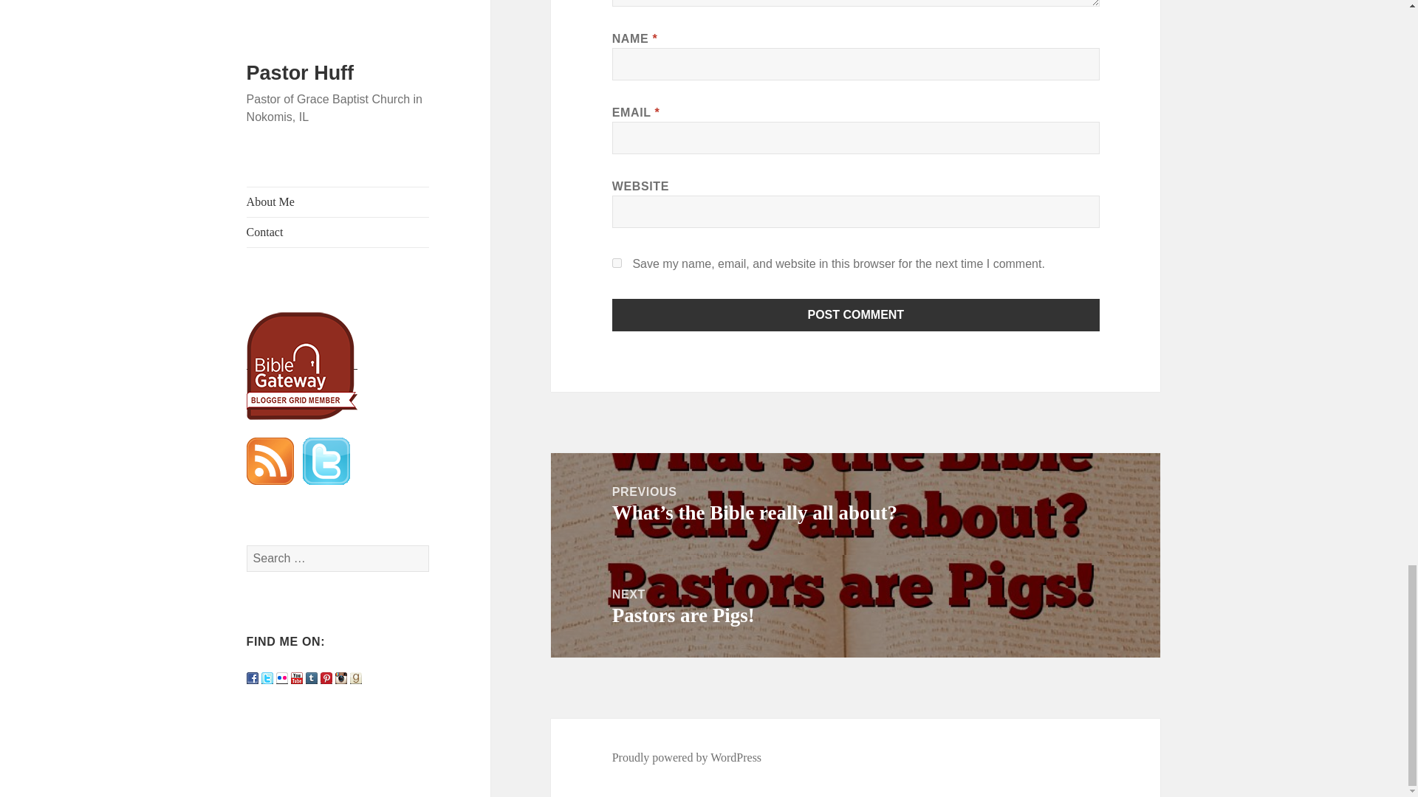 This screenshot has width=1418, height=797. What do you see at coordinates (617, 263) in the screenshot?
I see `Post Comment` at bounding box center [617, 263].